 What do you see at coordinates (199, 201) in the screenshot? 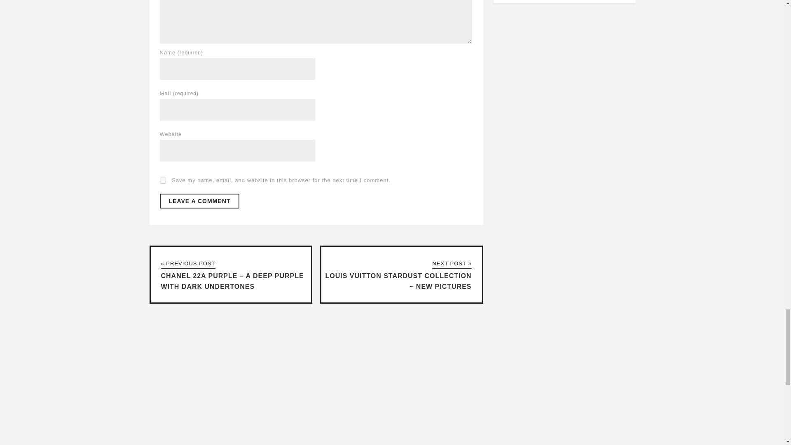
I see `Leave a Comment` at bounding box center [199, 201].